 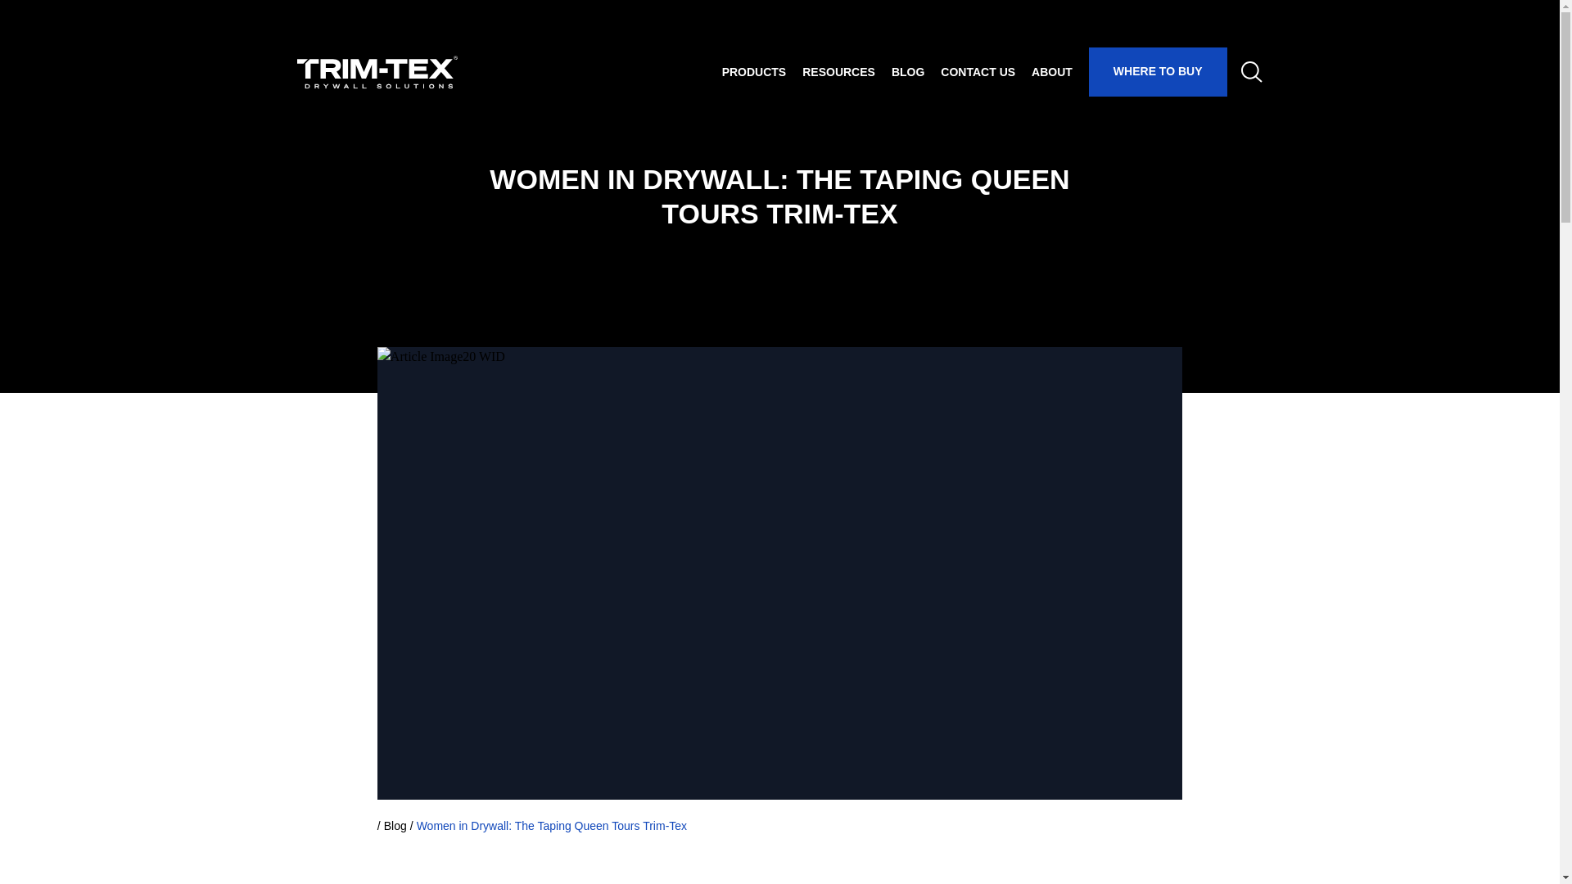 What do you see at coordinates (838, 72) in the screenshot?
I see `RESOURCES` at bounding box center [838, 72].